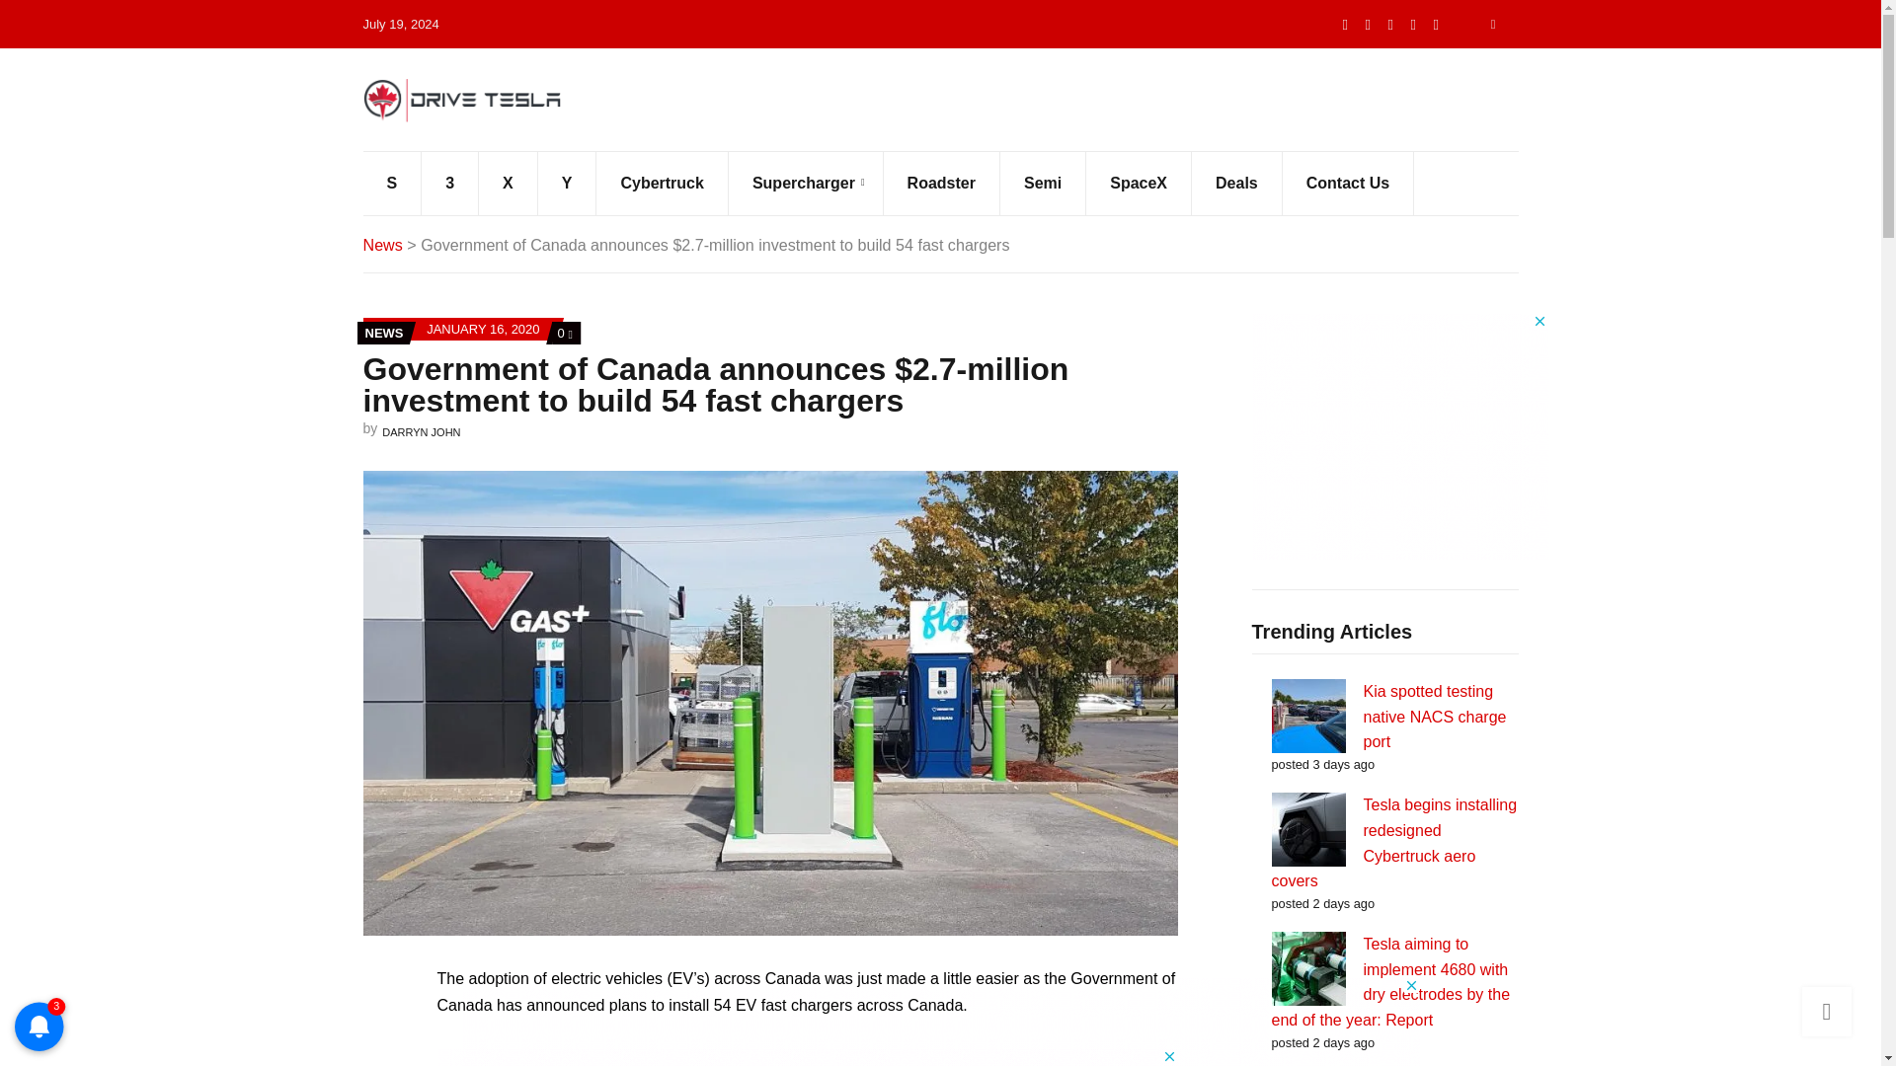  Describe the element at coordinates (942, 184) in the screenshot. I see `Roadster` at that location.